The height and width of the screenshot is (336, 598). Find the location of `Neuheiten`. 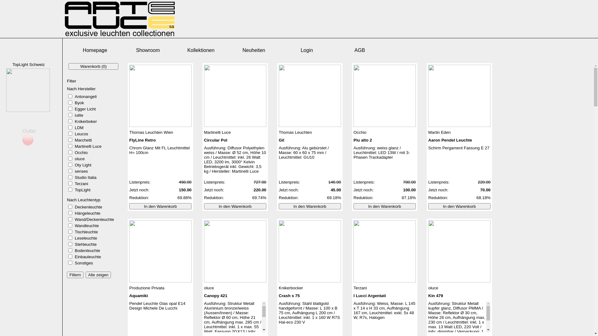

Neuheiten is located at coordinates (254, 50).